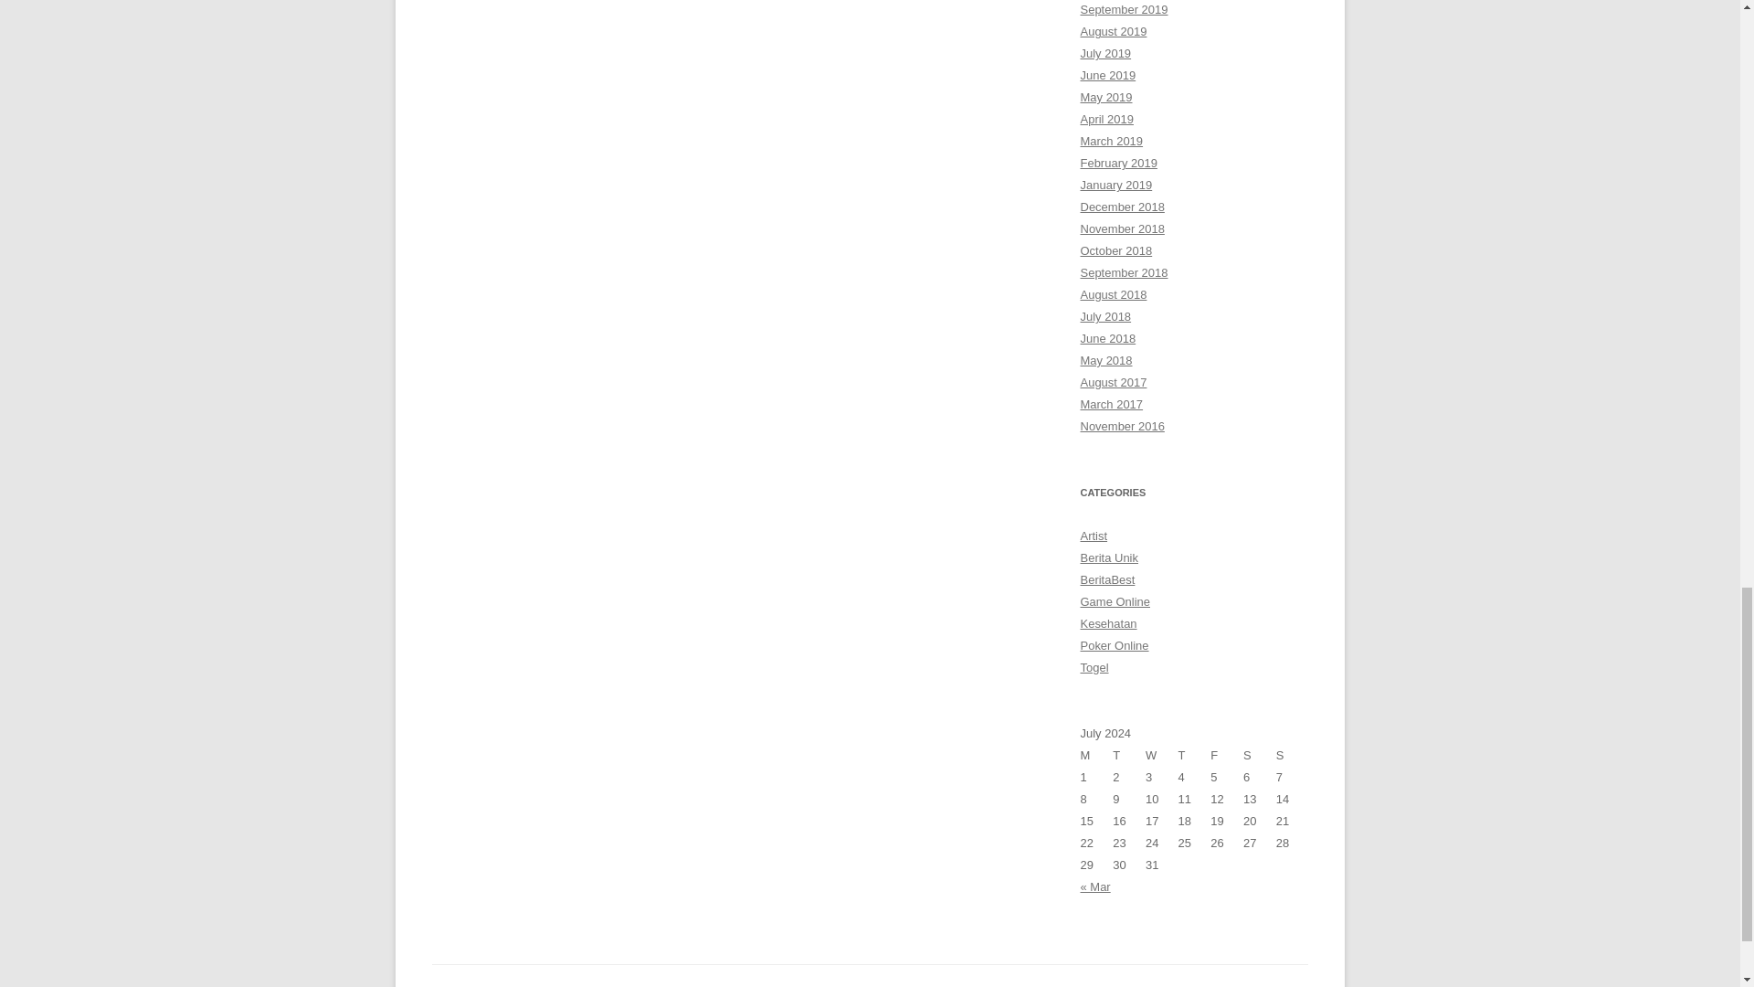  Describe the element at coordinates (1096, 756) in the screenshot. I see `Monday` at that location.